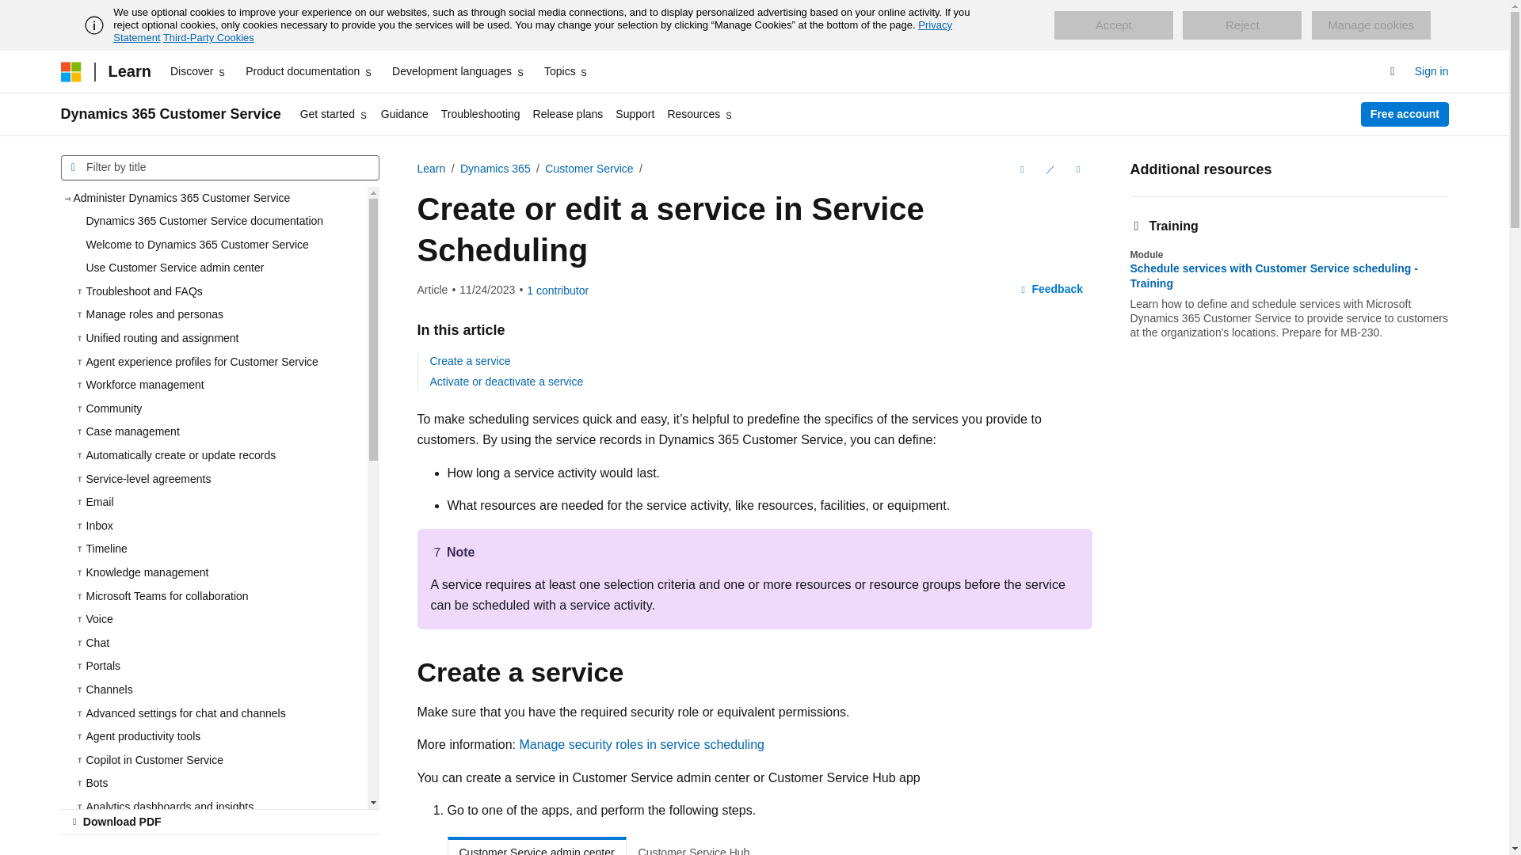  What do you see at coordinates (128, 71) in the screenshot?
I see `Learn` at bounding box center [128, 71].